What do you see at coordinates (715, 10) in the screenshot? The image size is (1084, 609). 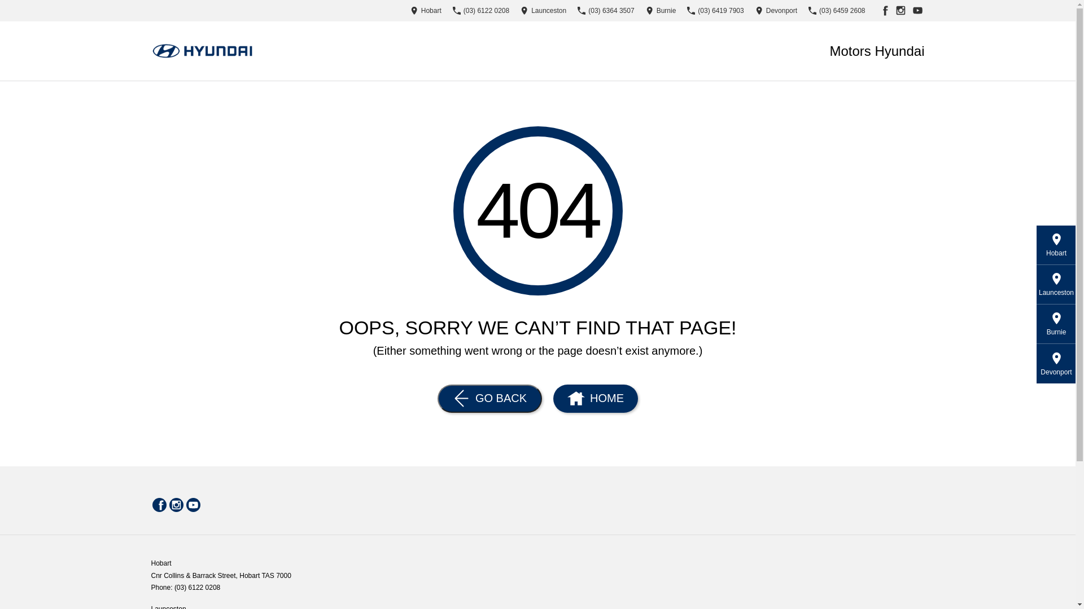 I see `(03) 6419 7903` at bounding box center [715, 10].